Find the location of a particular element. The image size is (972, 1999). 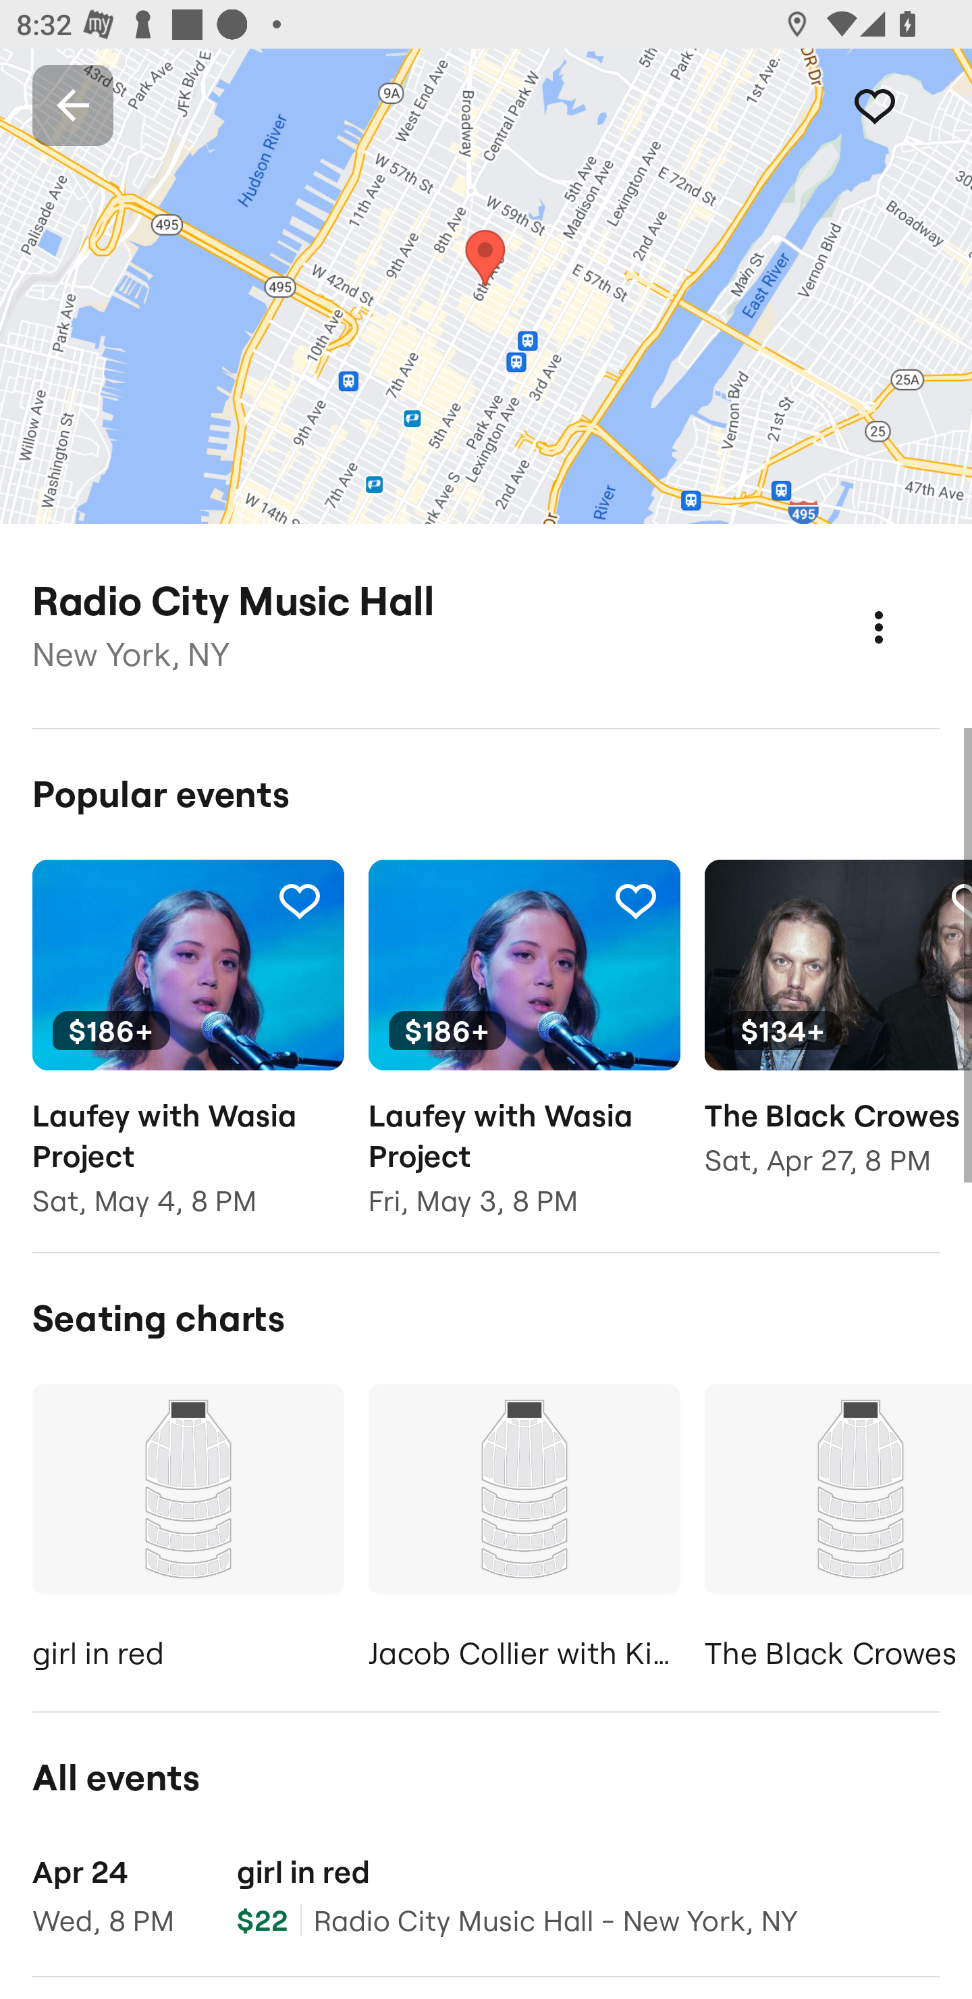

Tracking $134+ The Black Crowes Sat, Apr 27, 8 PM is located at coordinates (838, 1034).